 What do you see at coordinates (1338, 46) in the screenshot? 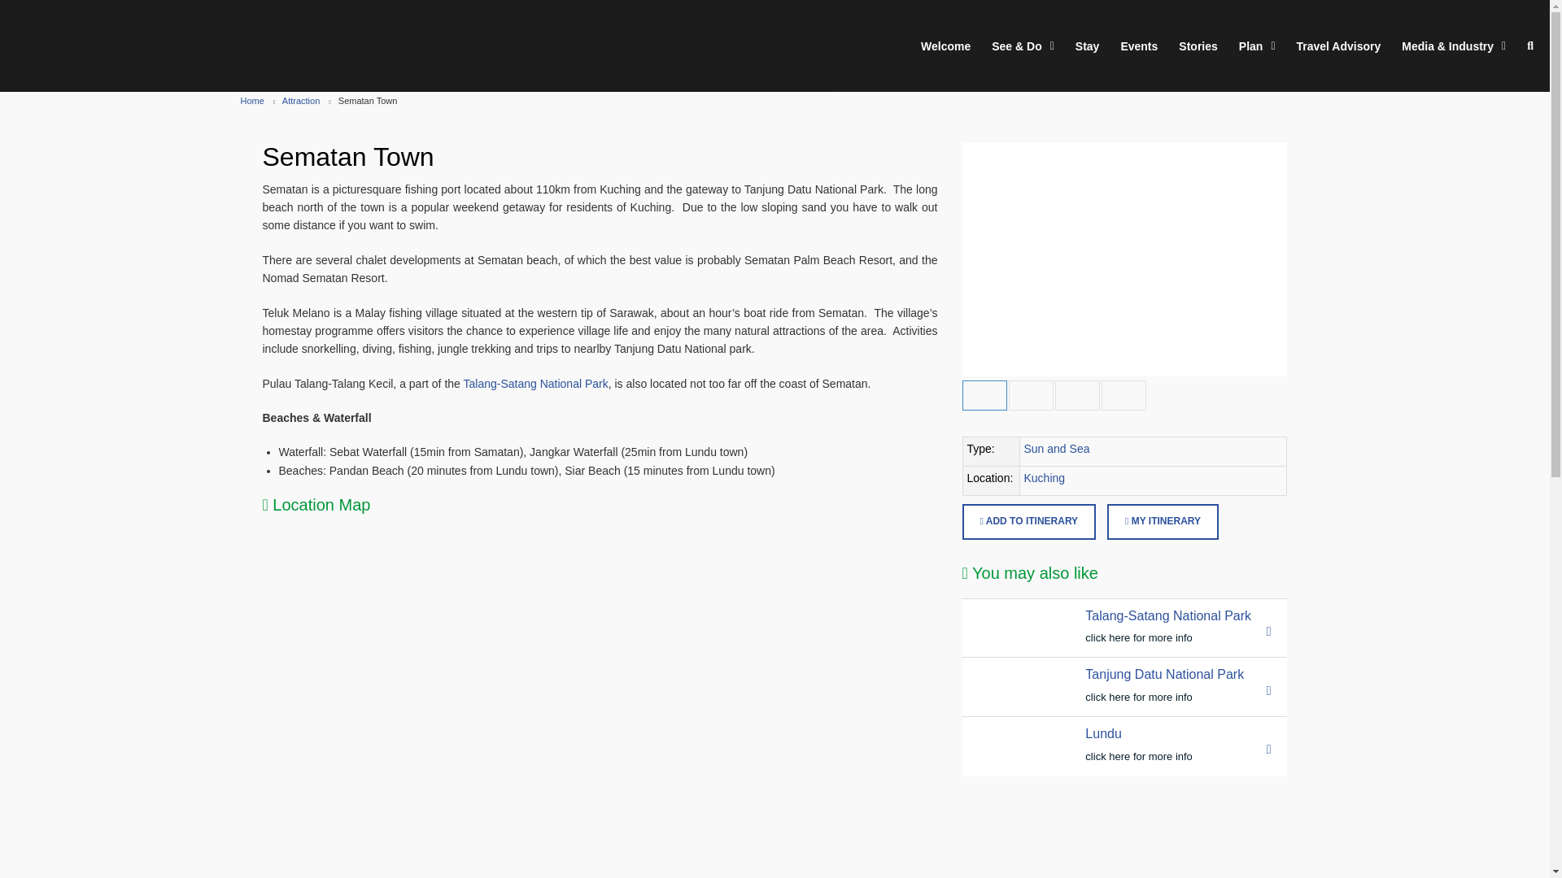
I see `Travel Advisory` at bounding box center [1338, 46].